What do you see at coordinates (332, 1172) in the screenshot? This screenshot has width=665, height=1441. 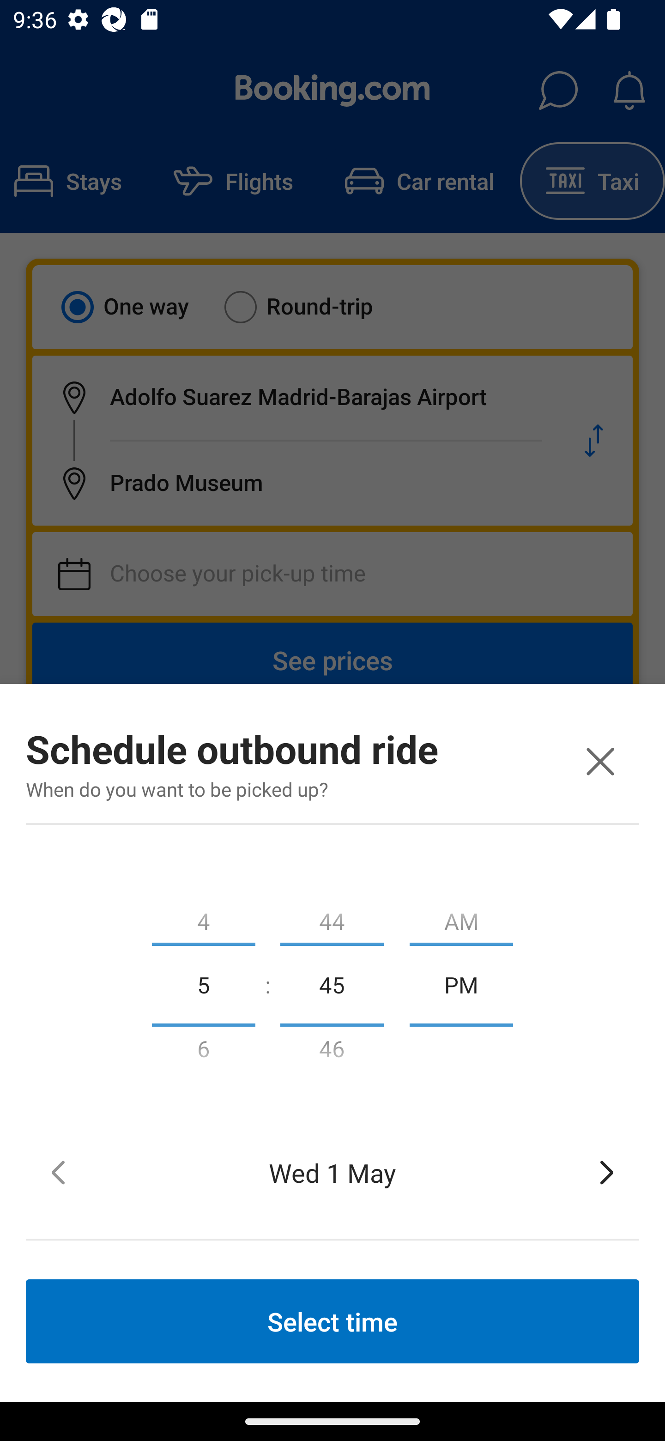 I see `Wed 1 May Selected date, Wednesday, 1 May` at bounding box center [332, 1172].